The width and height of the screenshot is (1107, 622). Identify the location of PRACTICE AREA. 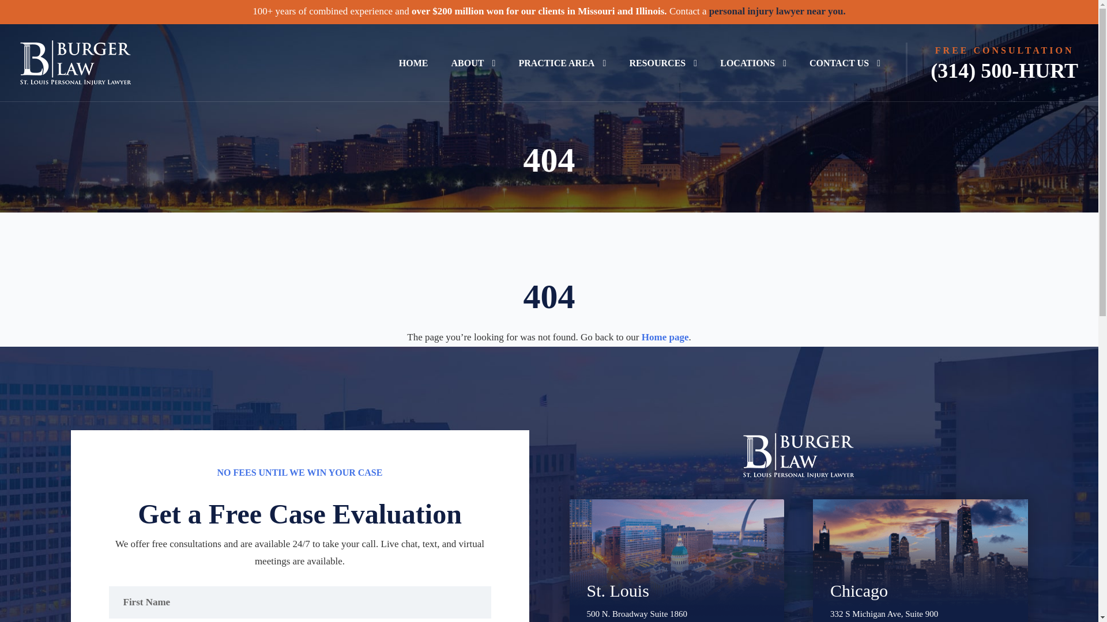
(562, 63).